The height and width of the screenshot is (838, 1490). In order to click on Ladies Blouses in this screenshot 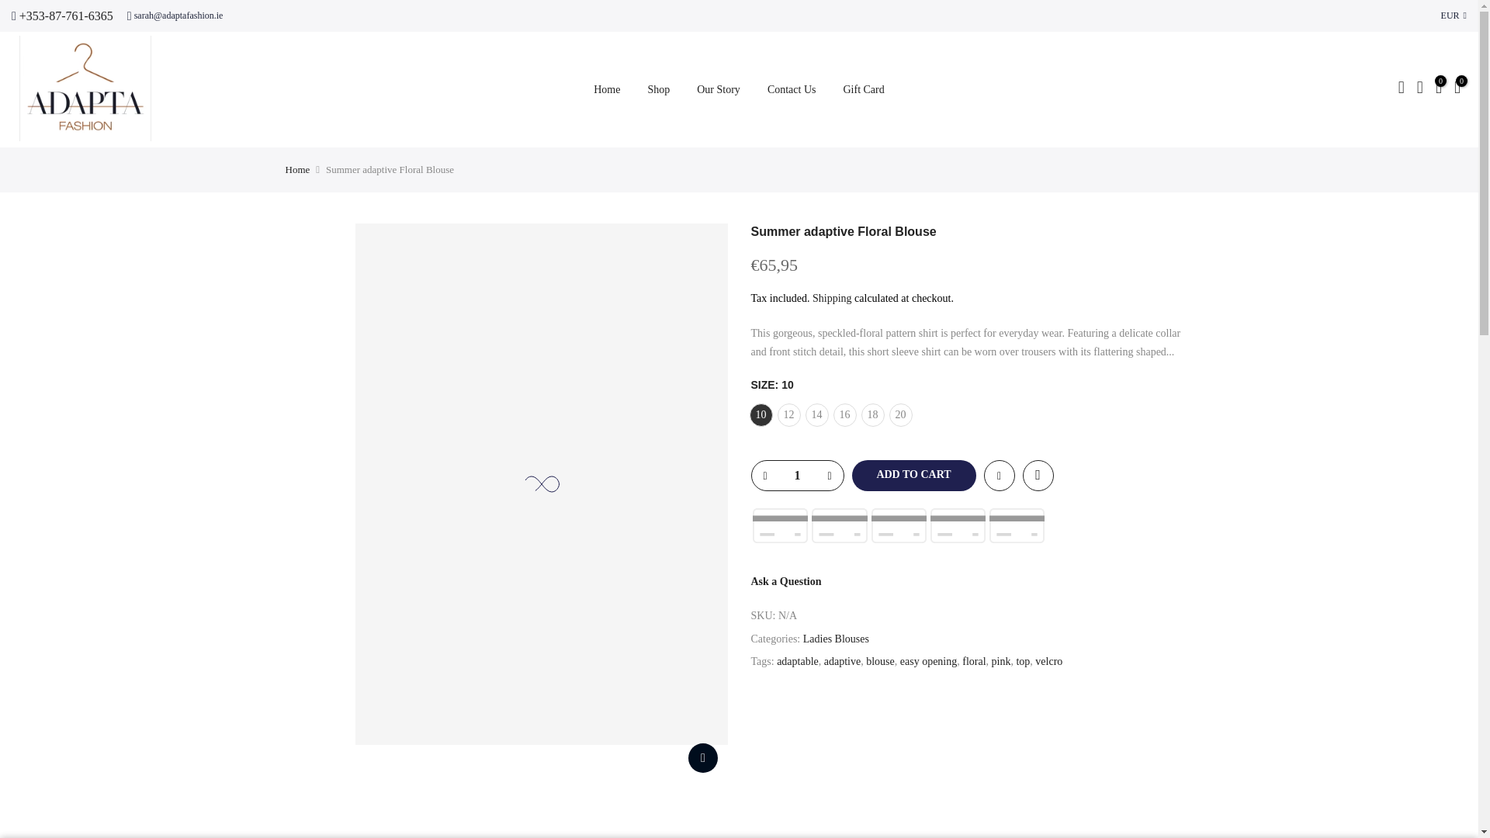, I will do `click(835, 639)`.